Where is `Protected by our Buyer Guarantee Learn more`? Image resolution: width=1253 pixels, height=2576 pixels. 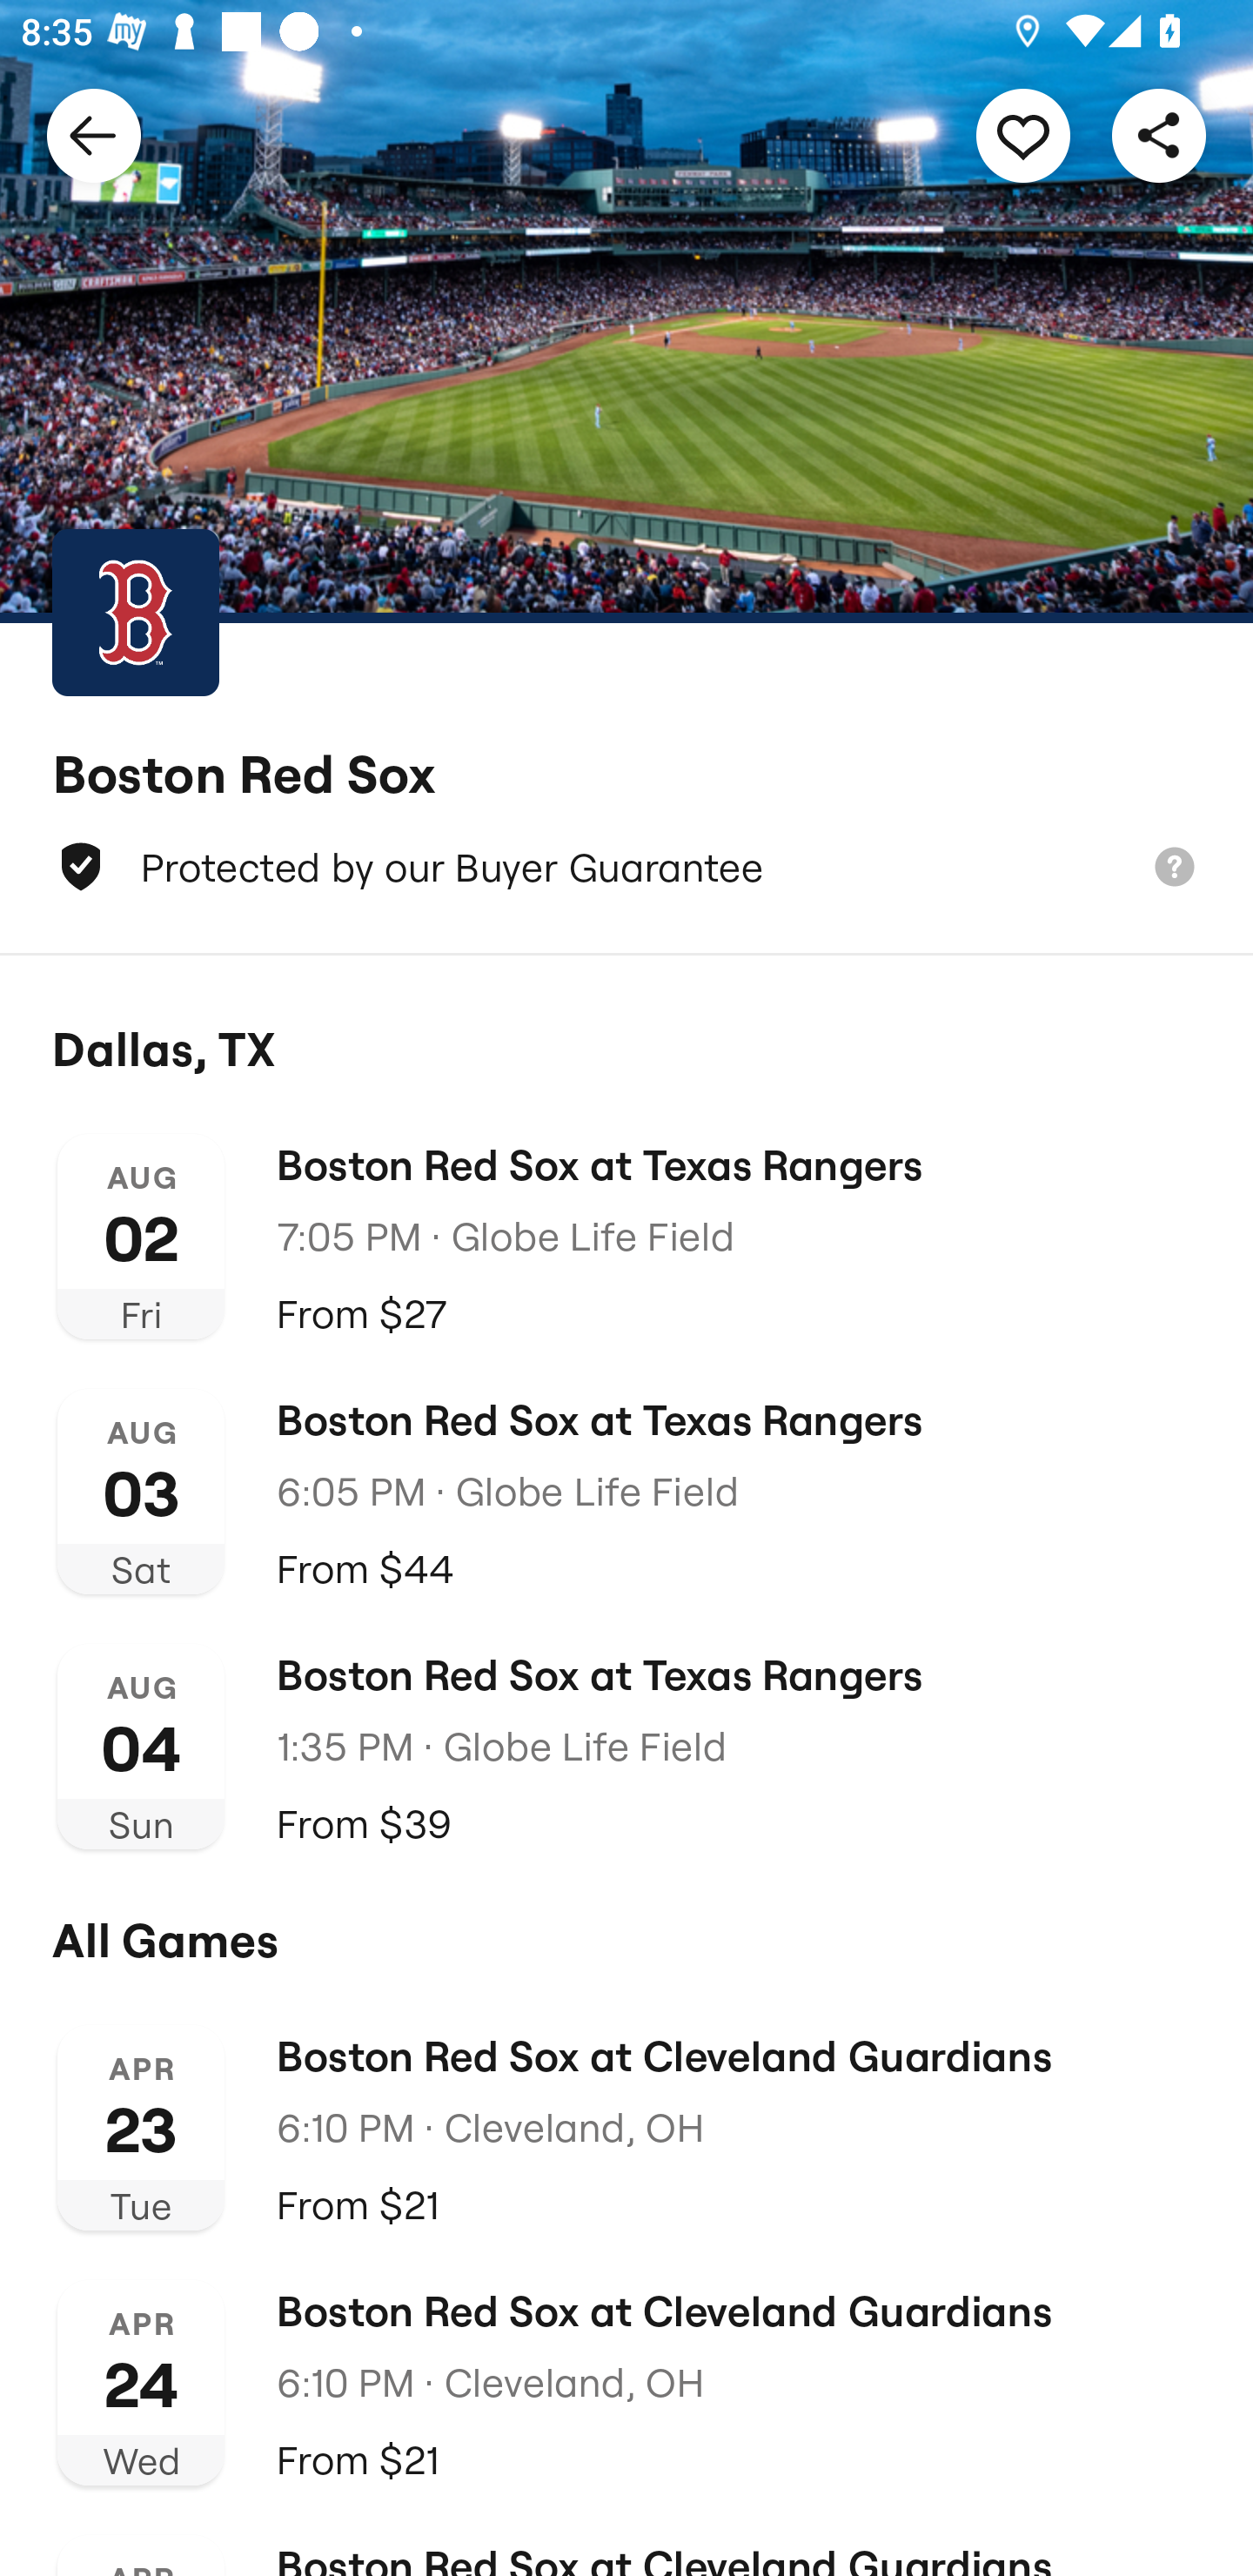 Protected by our Buyer Guarantee Learn more is located at coordinates (626, 867).